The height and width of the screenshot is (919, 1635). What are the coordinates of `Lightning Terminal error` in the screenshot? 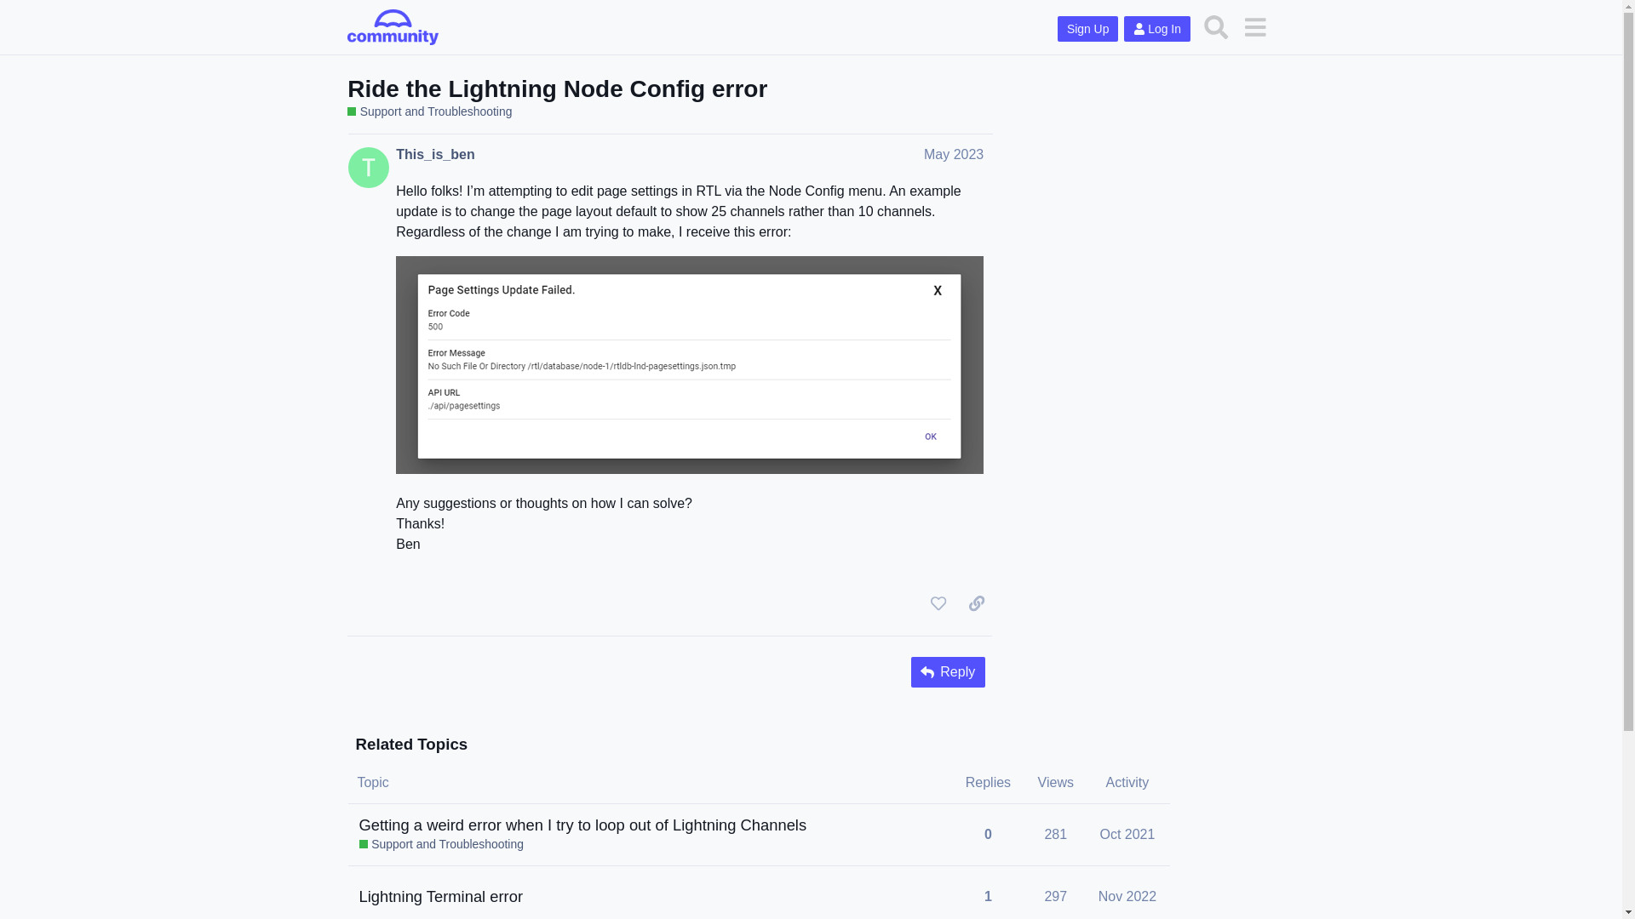 It's located at (1127, 834).